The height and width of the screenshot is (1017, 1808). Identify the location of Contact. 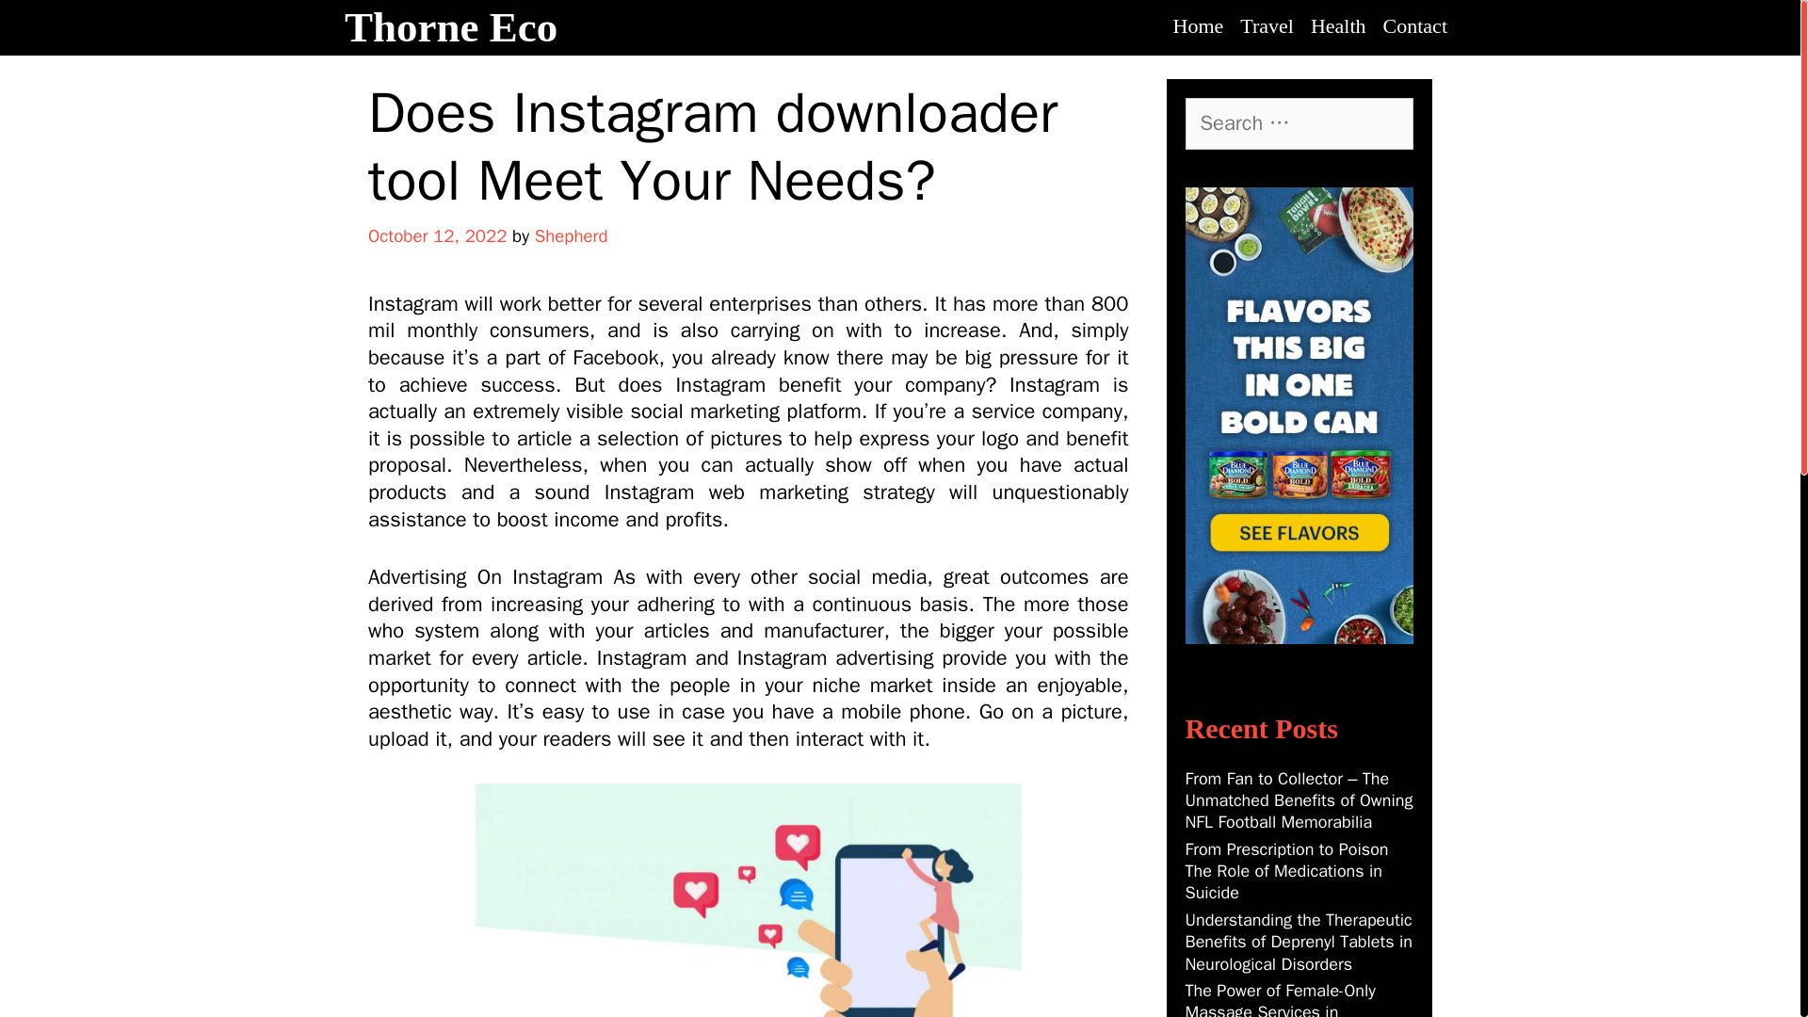
(1414, 26).